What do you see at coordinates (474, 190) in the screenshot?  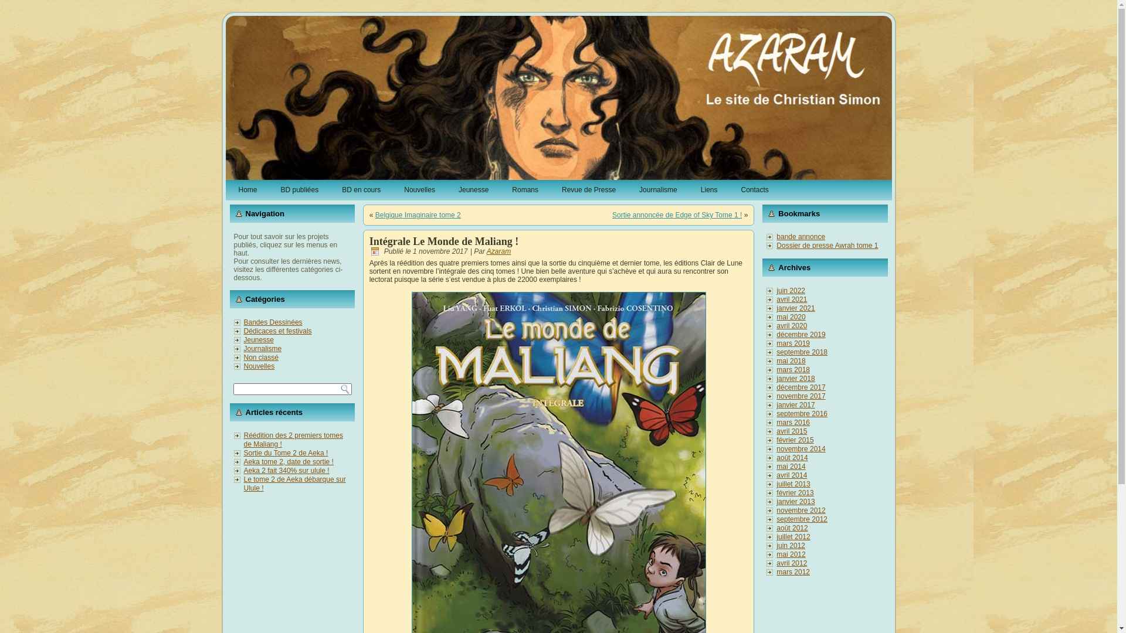 I see `Jeunesse` at bounding box center [474, 190].